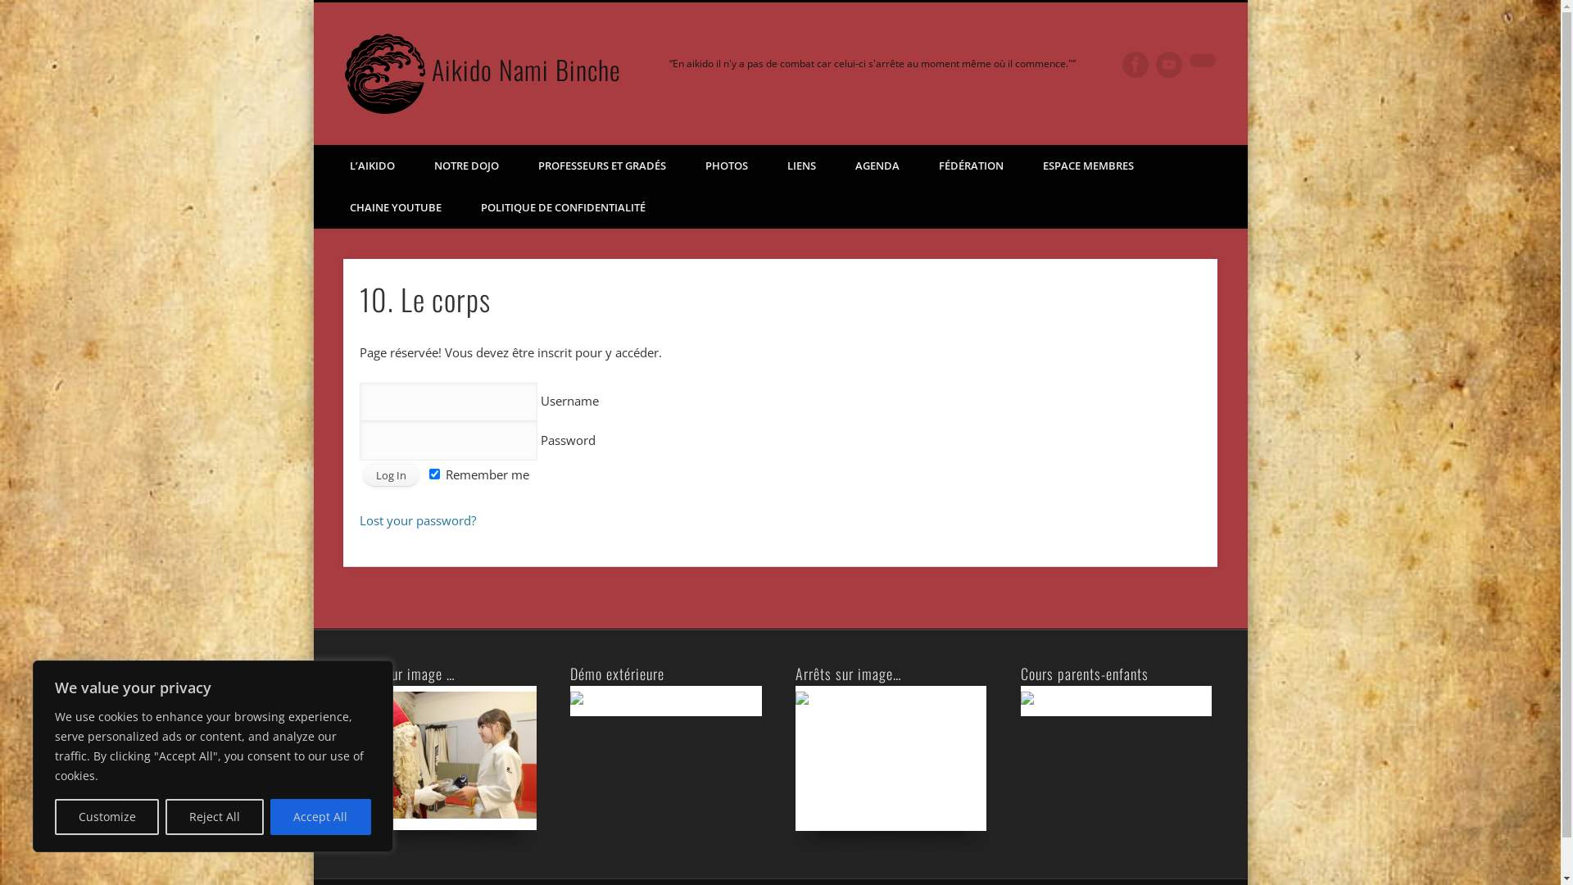 Image resolution: width=1573 pixels, height=885 pixels. I want to click on Accept All, so click(321, 817).